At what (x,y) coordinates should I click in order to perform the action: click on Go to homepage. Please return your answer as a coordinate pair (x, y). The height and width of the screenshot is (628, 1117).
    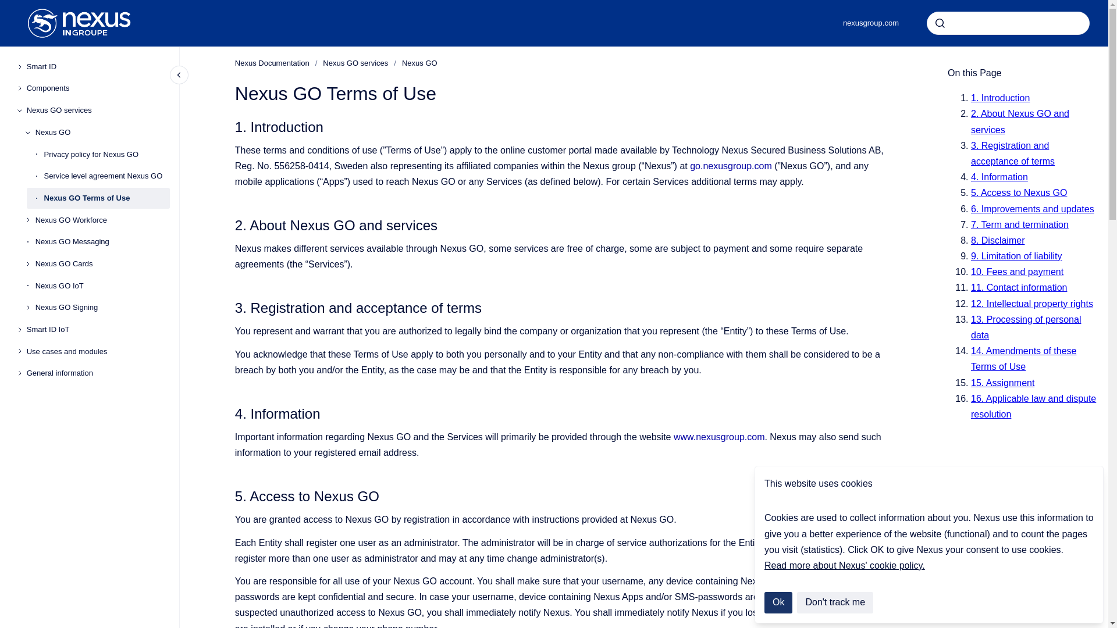
    Looking at the image, I should click on (79, 23).